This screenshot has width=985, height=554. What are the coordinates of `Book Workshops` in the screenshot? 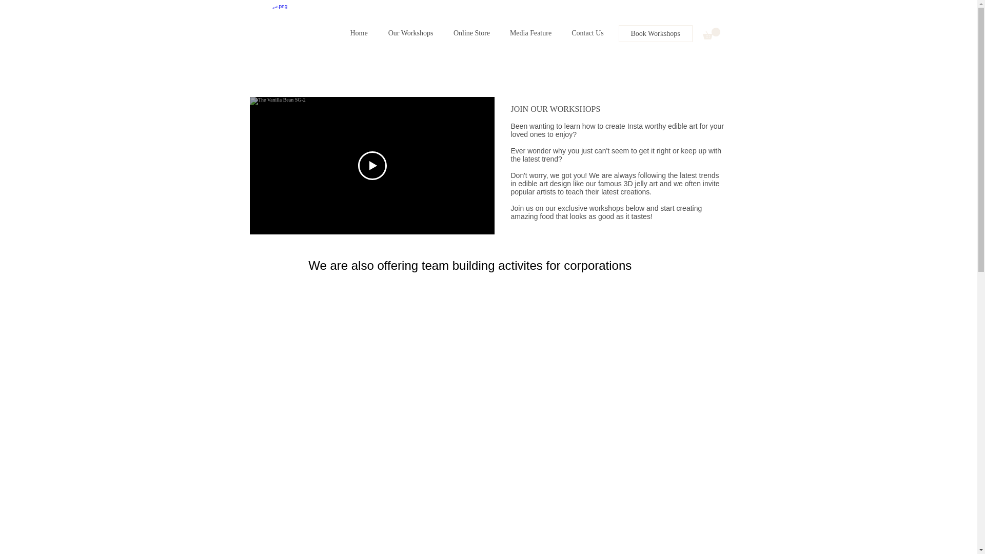 It's located at (655, 33).